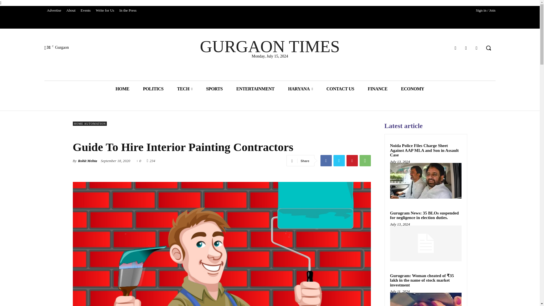 The image size is (544, 306). Describe the element at coordinates (153, 89) in the screenshot. I see `POLITICS` at that location.